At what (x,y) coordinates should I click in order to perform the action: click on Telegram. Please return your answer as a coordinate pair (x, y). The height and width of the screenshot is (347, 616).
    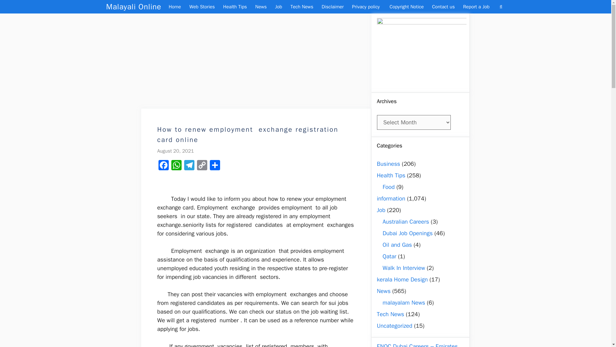
    Looking at the image, I should click on (189, 166).